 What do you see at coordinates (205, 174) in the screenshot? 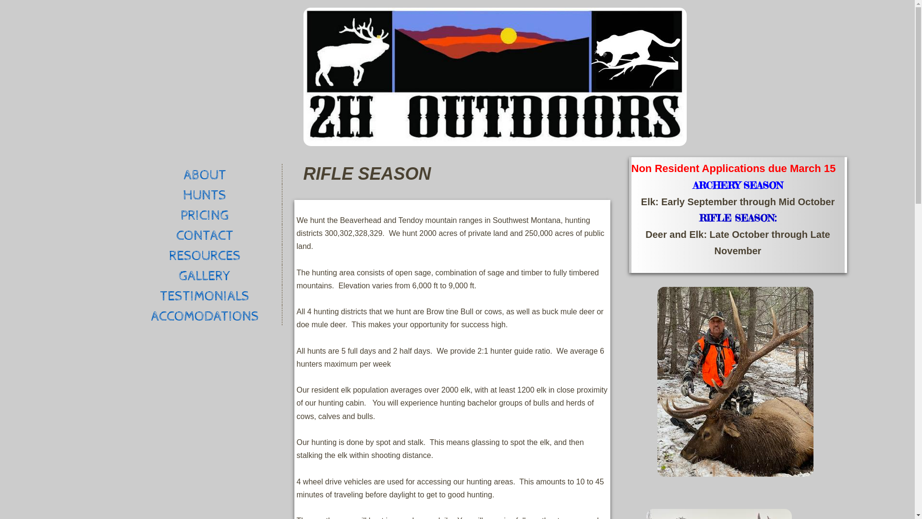
I see `ABOUT` at bounding box center [205, 174].